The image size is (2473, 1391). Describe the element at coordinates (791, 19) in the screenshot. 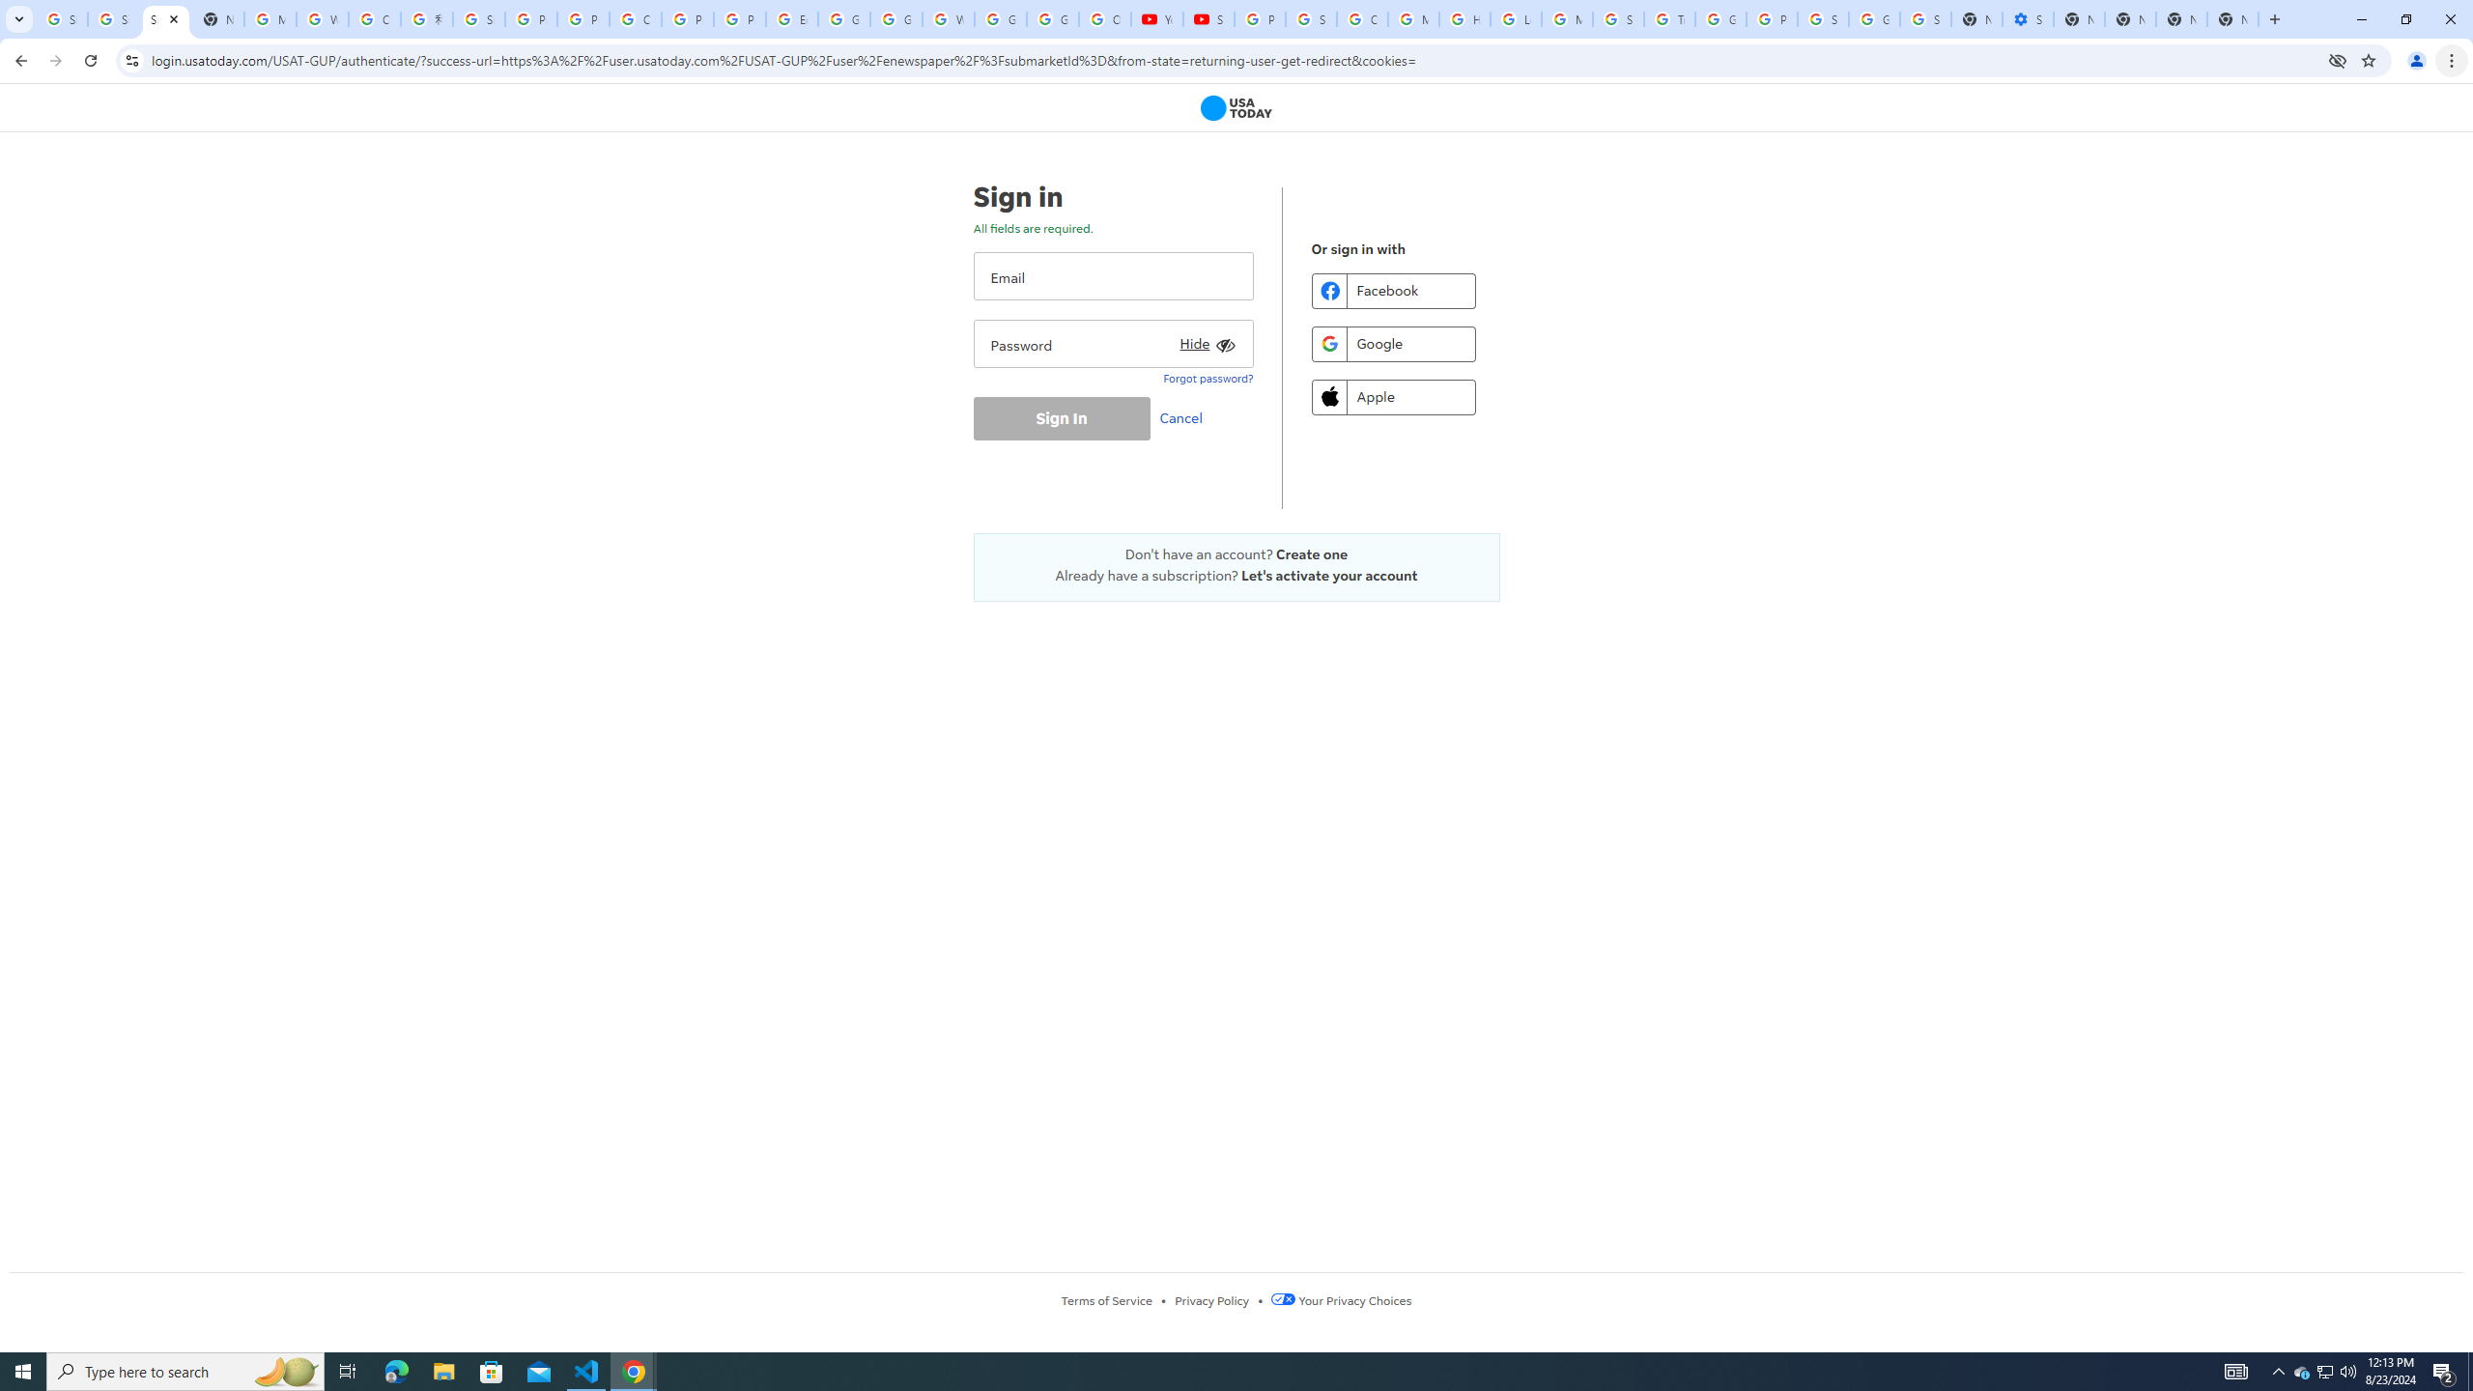

I see `Edit and view right-to-left text - Google Docs Editors Help` at that location.